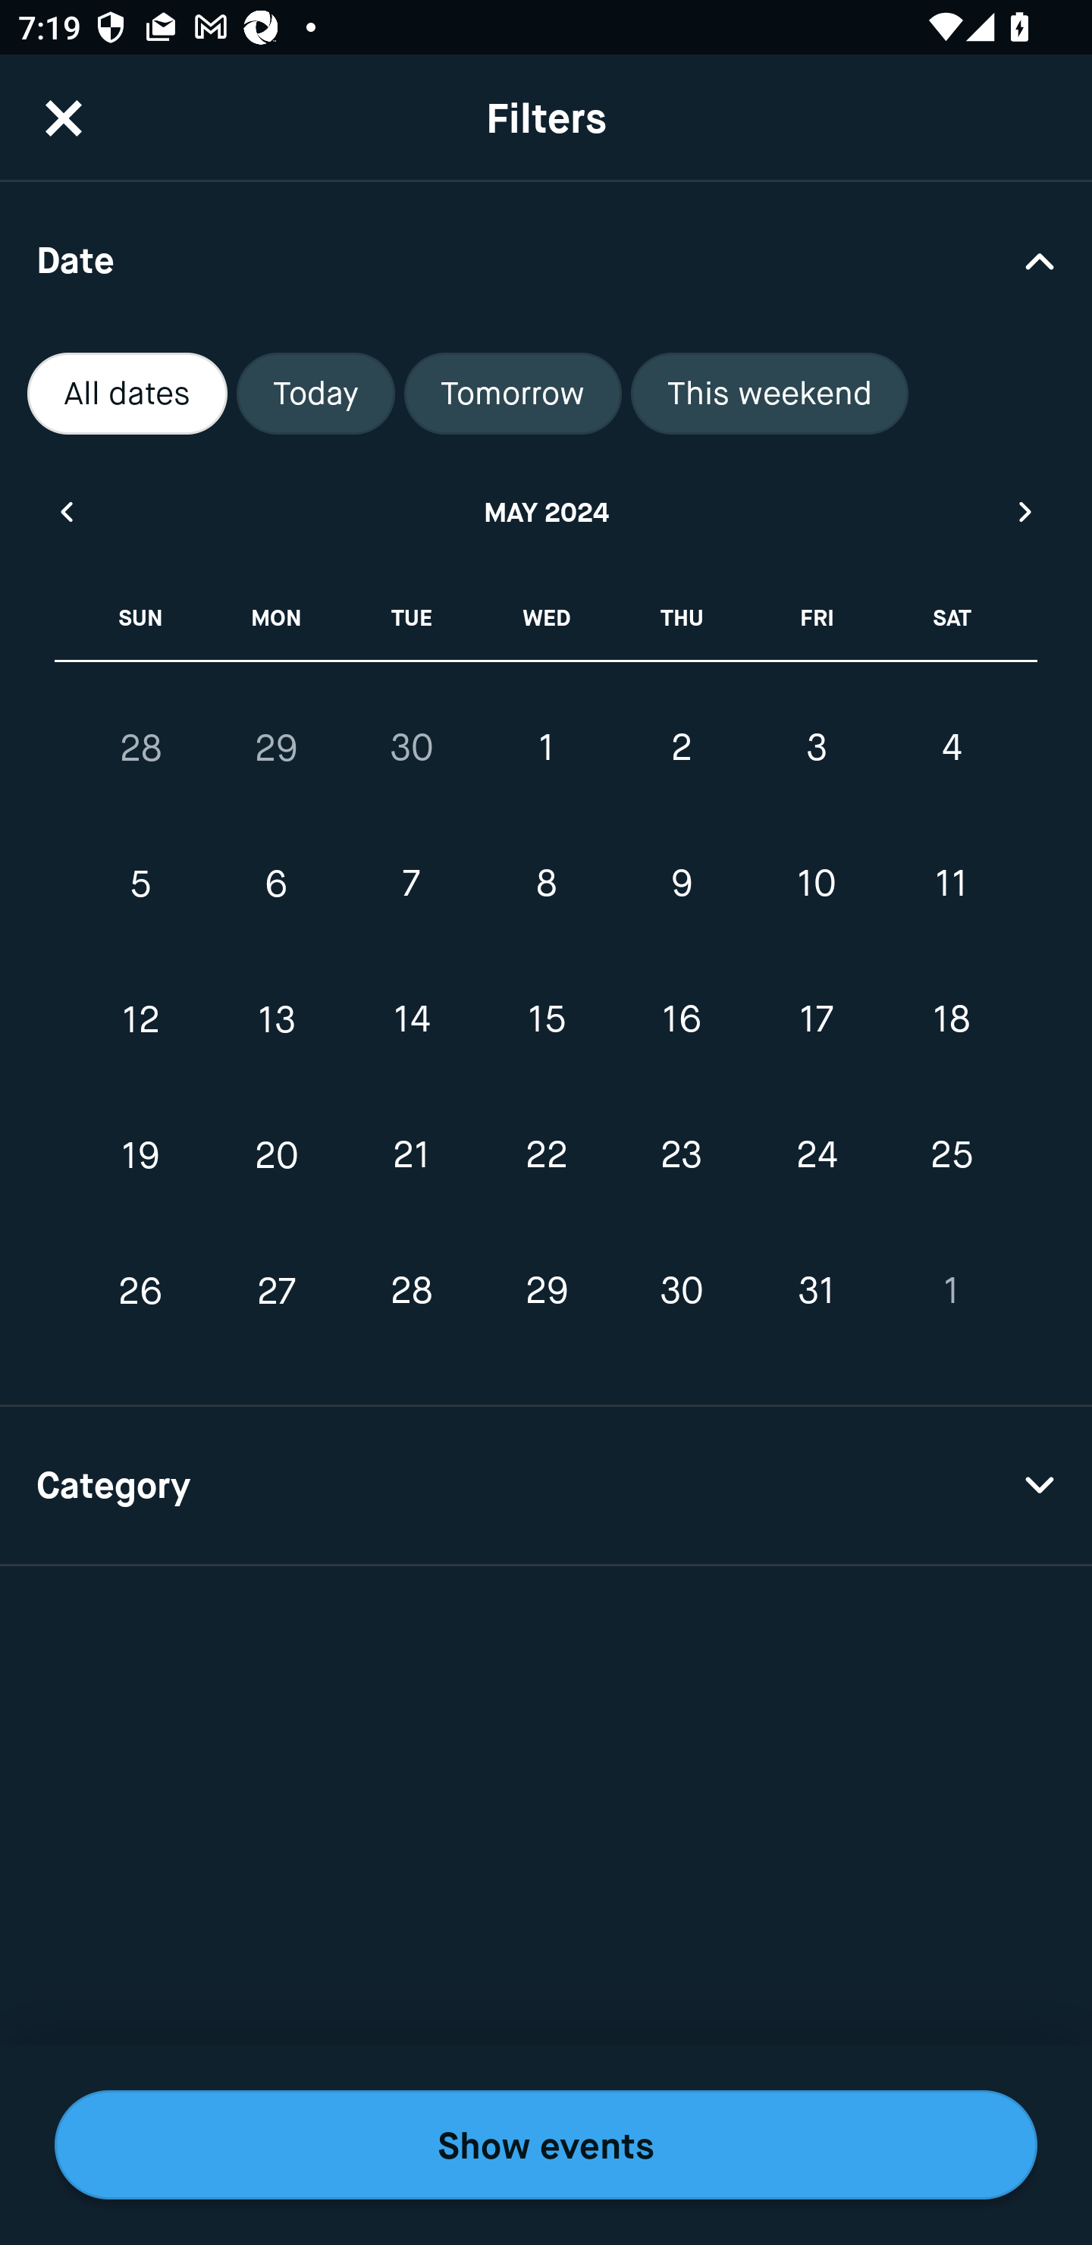 This screenshot has height=2245, width=1092. Describe the element at coordinates (546, 259) in the screenshot. I see `Date Drop Down Arrow` at that location.